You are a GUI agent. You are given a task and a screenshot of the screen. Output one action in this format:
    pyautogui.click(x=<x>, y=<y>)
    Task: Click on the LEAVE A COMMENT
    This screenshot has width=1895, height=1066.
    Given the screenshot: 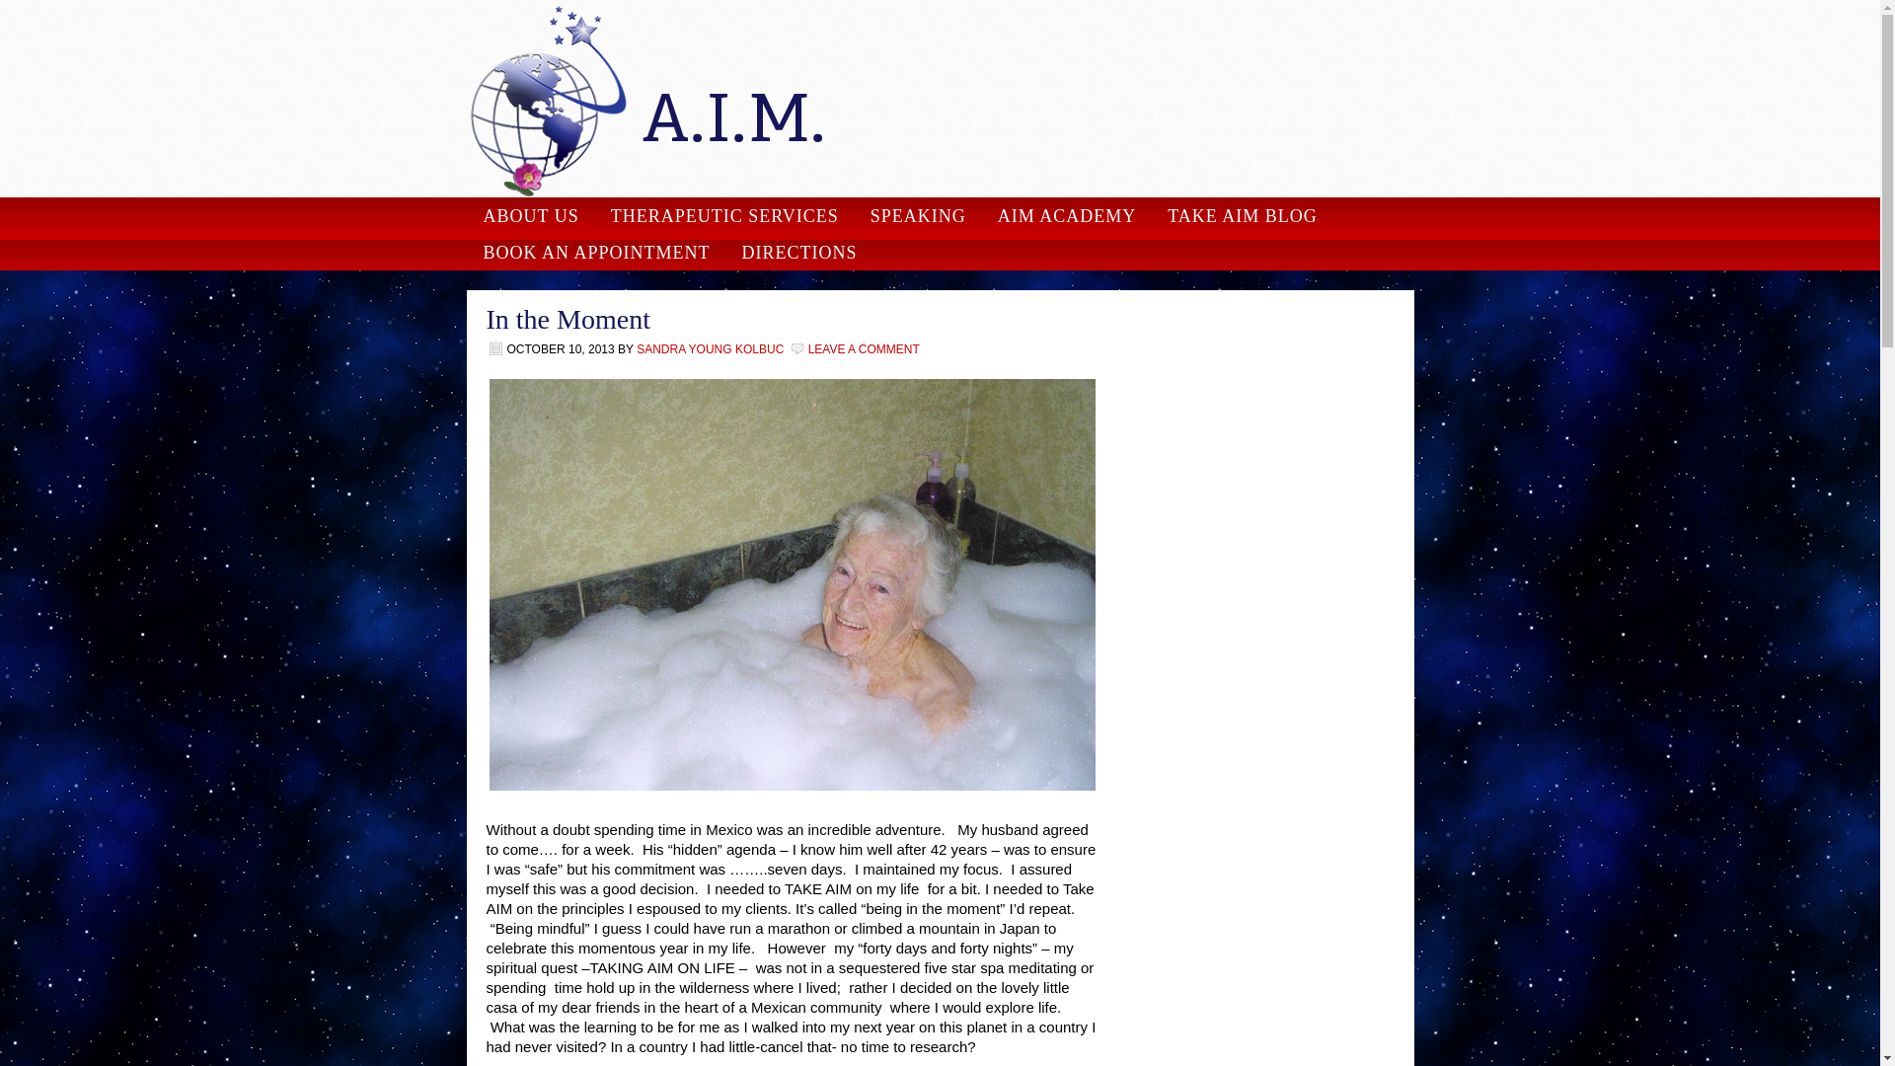 What is the action you would take?
    pyautogui.click(x=865, y=349)
    